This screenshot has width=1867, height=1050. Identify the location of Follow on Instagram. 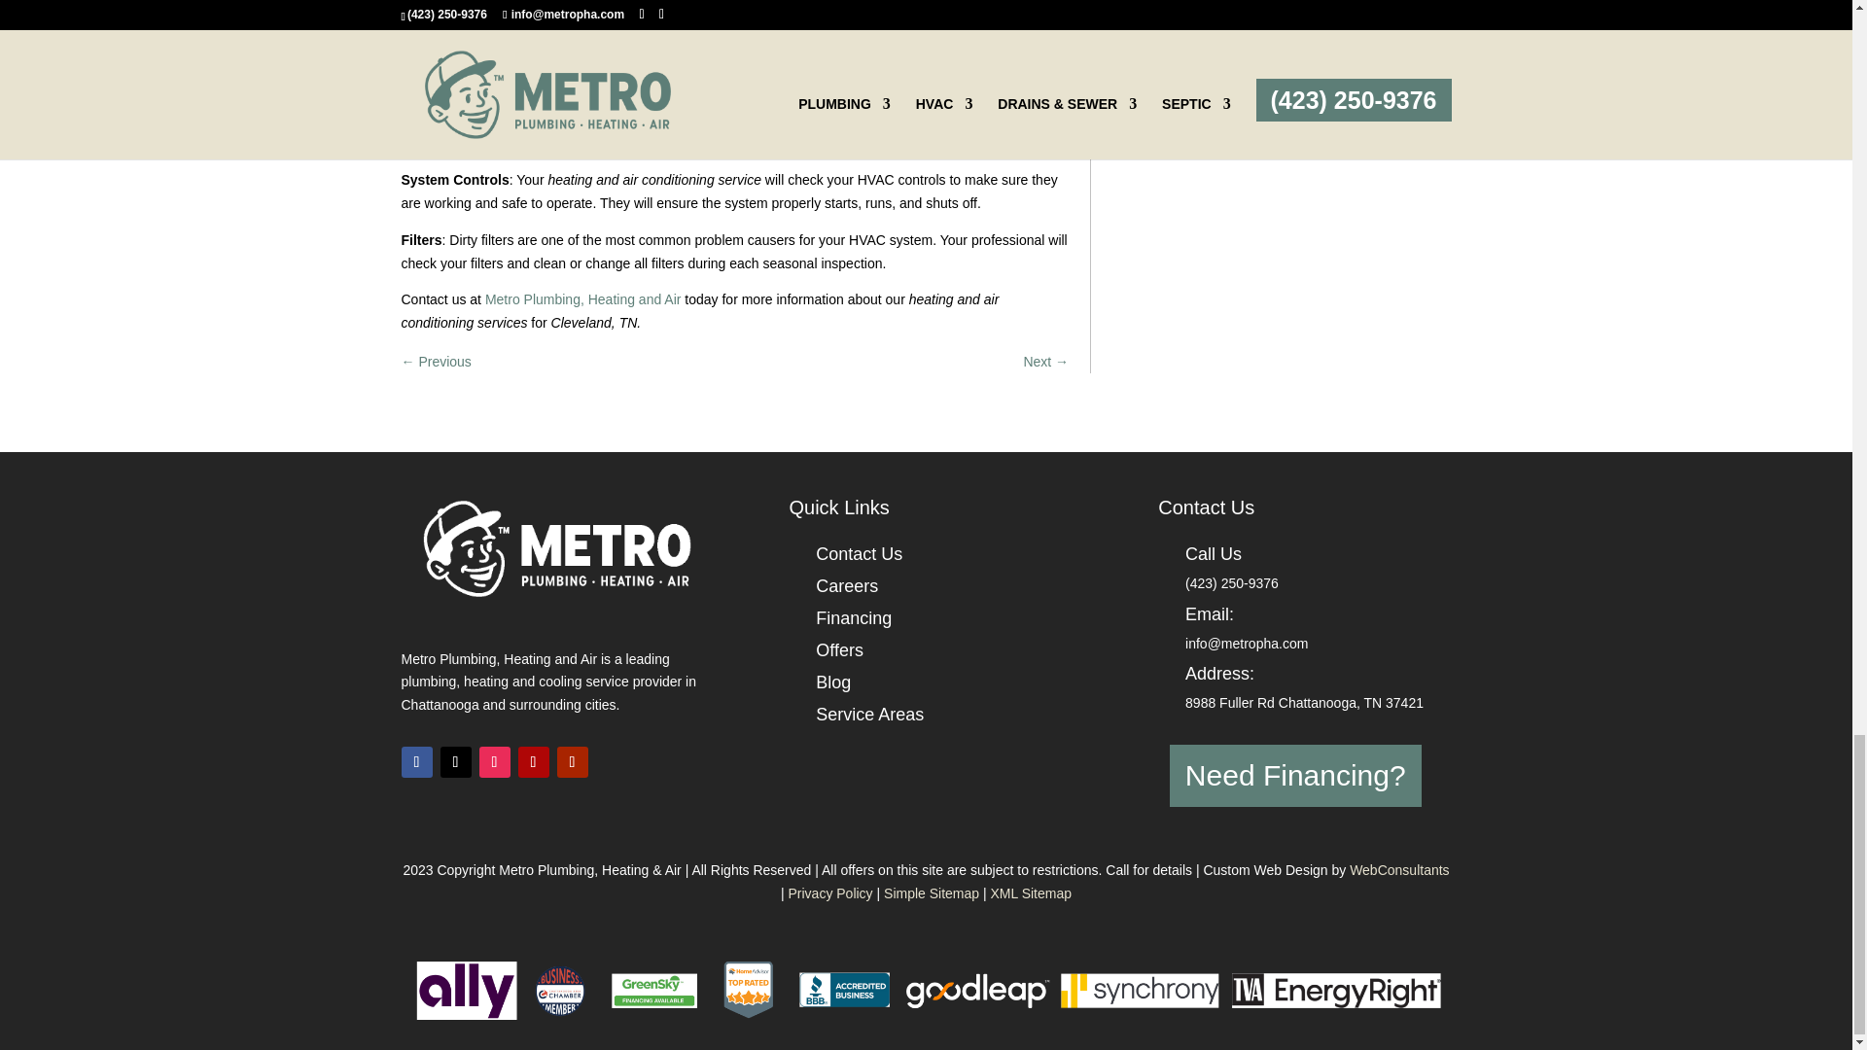
(494, 762).